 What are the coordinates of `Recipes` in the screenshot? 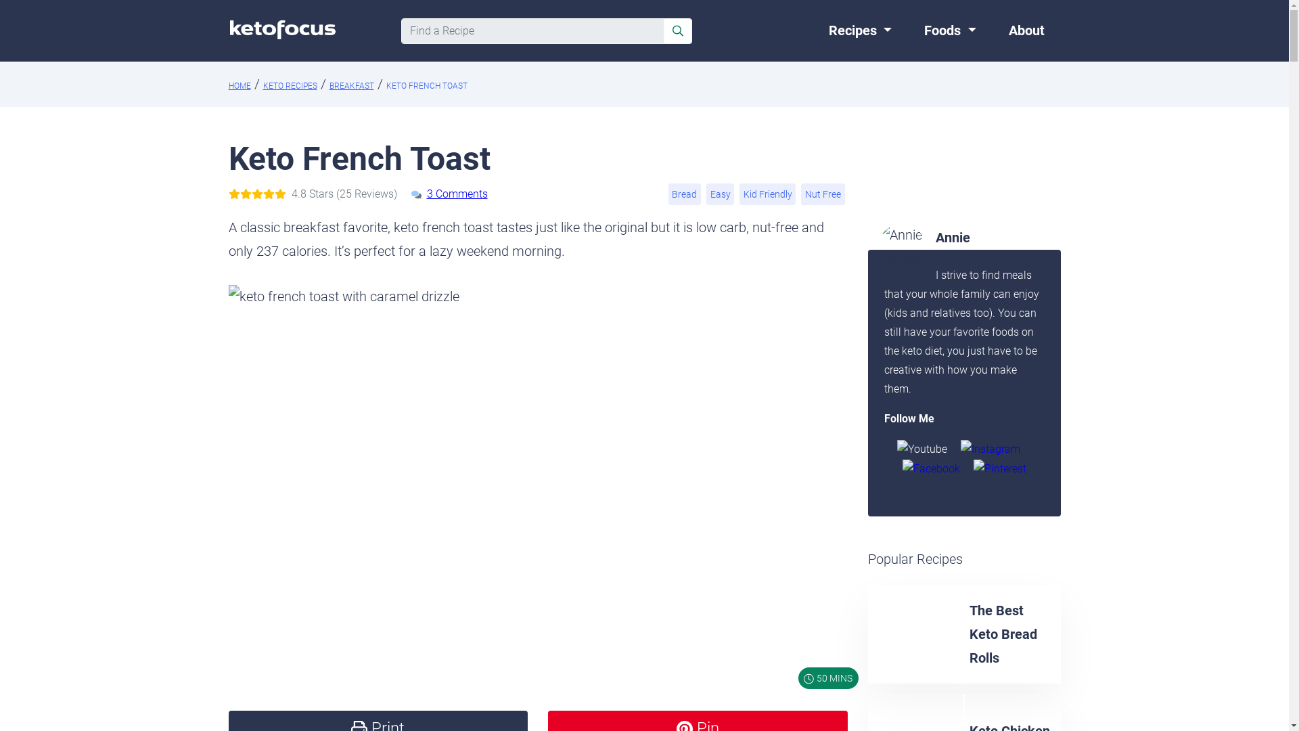 It's located at (861, 31).